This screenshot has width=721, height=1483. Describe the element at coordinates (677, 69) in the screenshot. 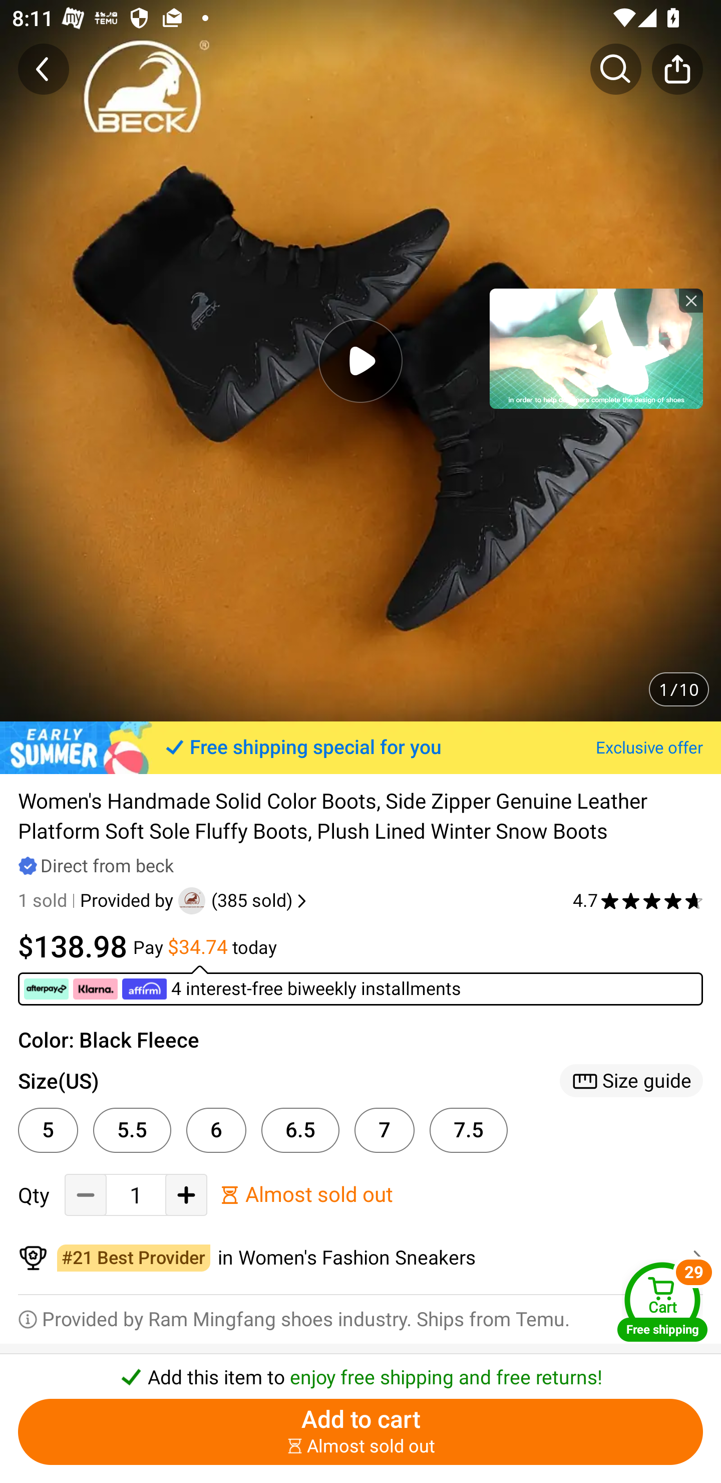

I see `Share` at that location.